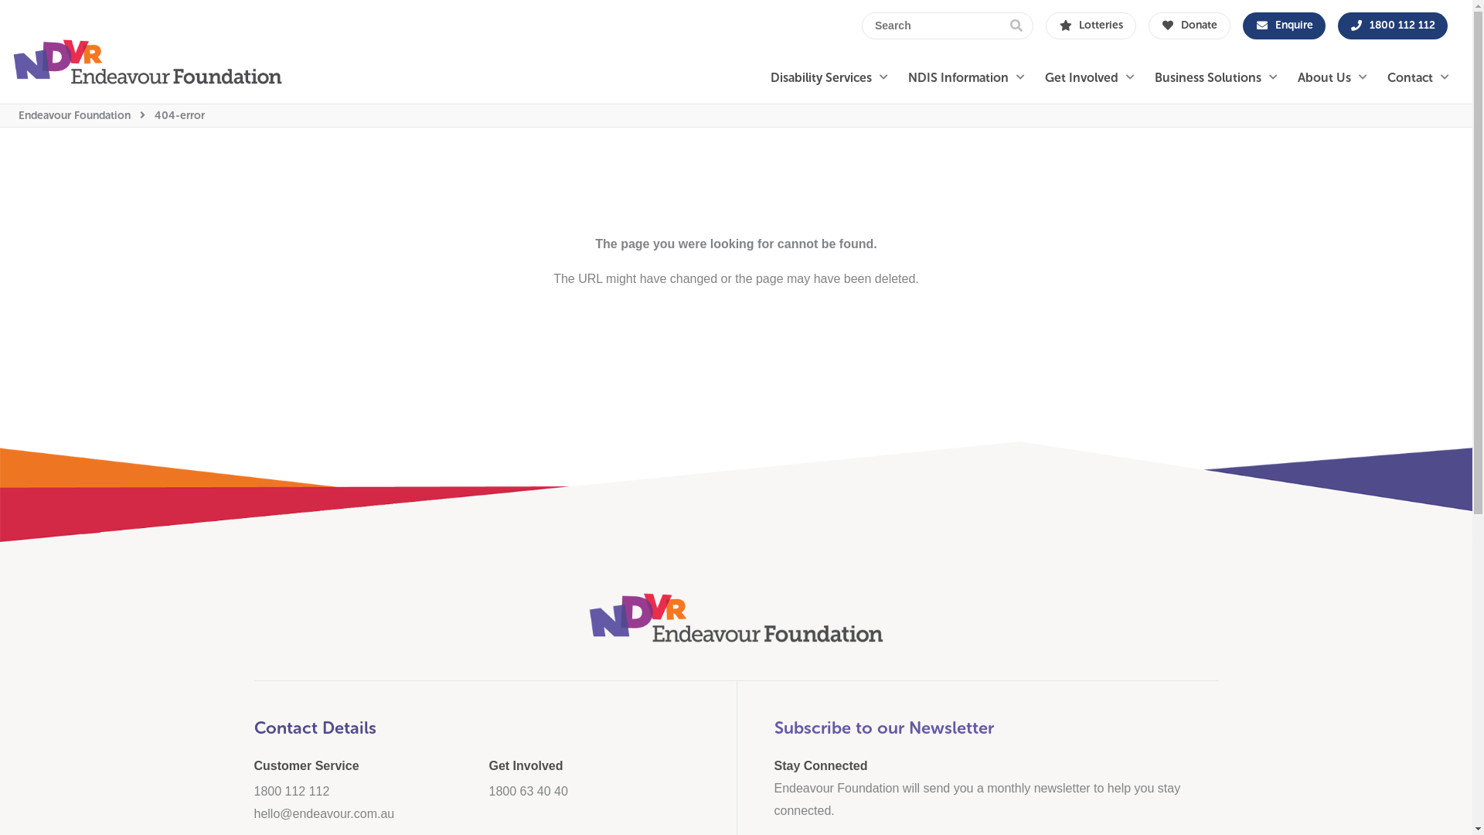  Describe the element at coordinates (775, 490) in the screenshot. I see `Send` at that location.